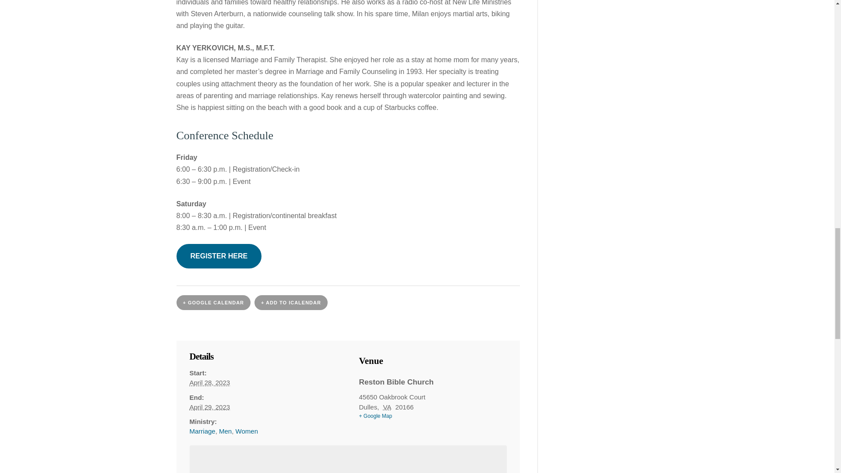 The width and height of the screenshot is (841, 473). Describe the element at coordinates (213, 302) in the screenshot. I see `Add to Google Calendar` at that location.